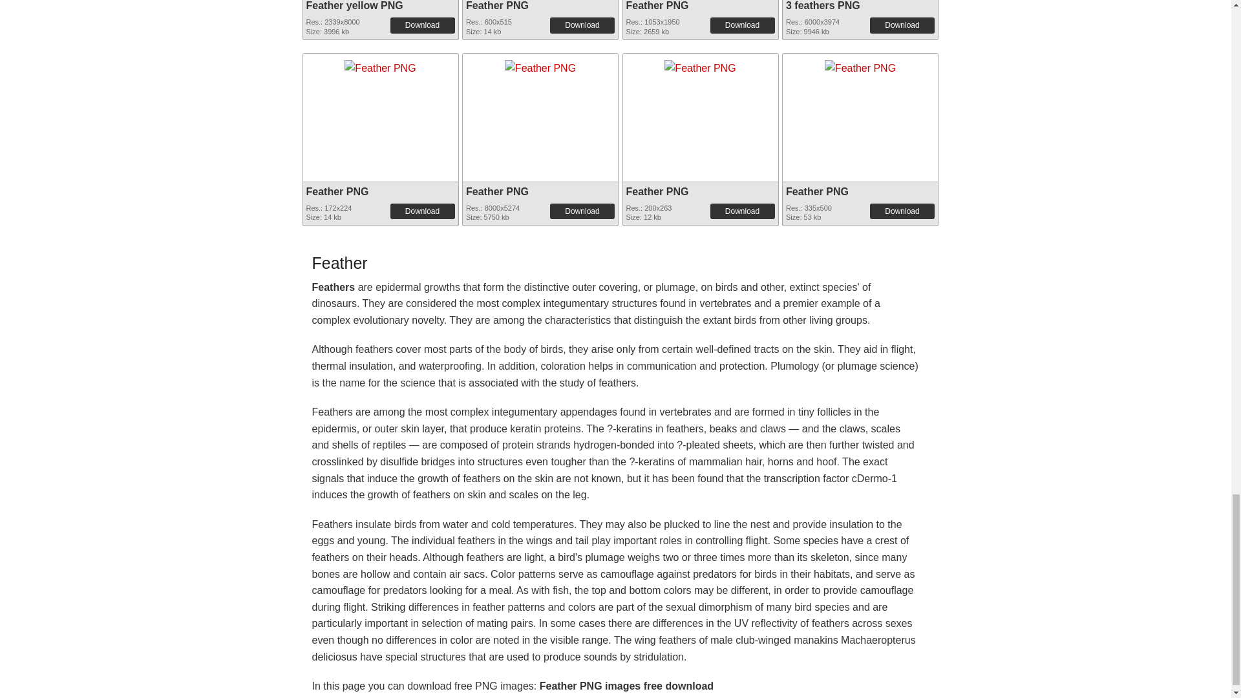  I want to click on 3 feathers PNG, so click(822, 5).